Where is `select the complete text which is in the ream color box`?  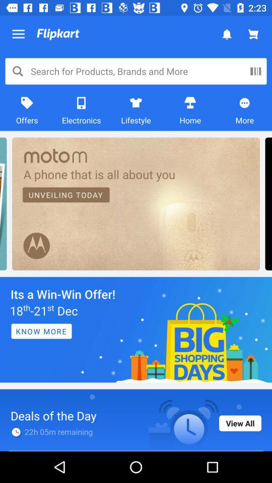 select the complete text which is in the ream color box is located at coordinates (136, 203).